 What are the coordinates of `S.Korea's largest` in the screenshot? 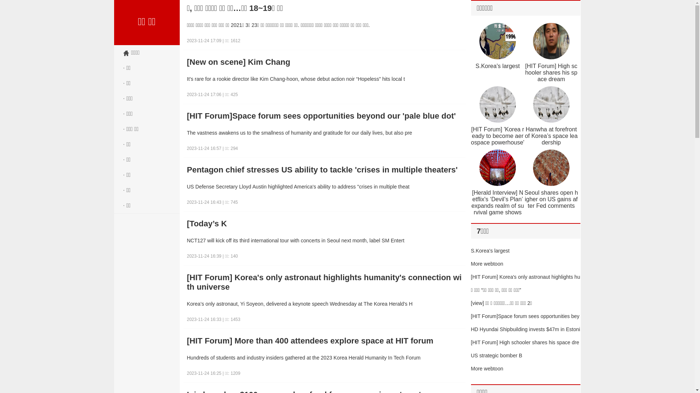 It's located at (497, 66).